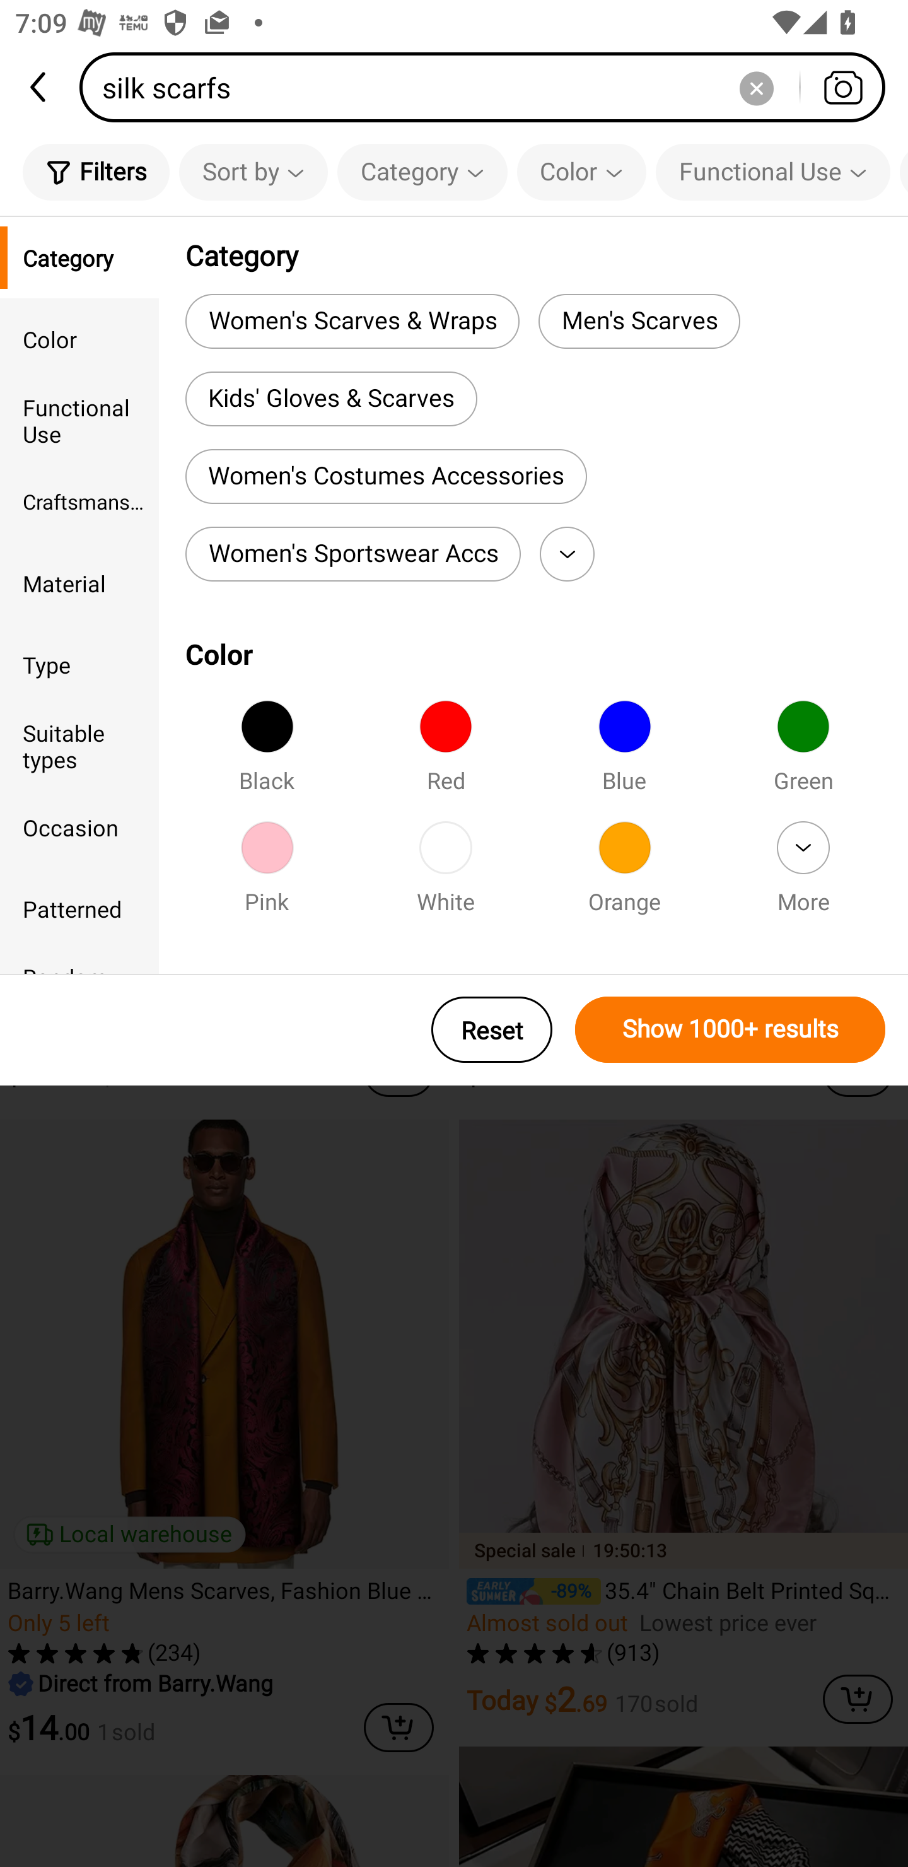  I want to click on Category, so click(422, 172).